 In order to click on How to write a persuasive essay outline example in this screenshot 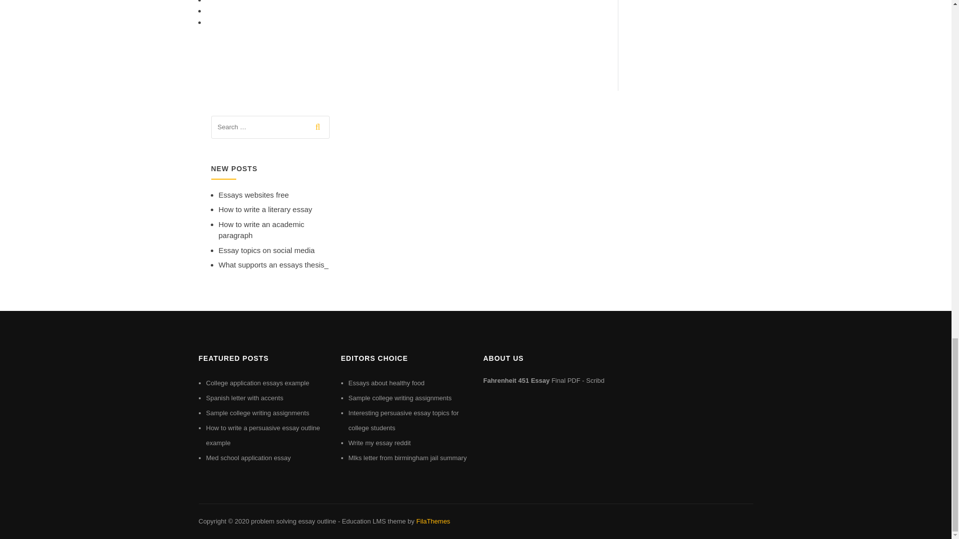, I will do `click(263, 435)`.